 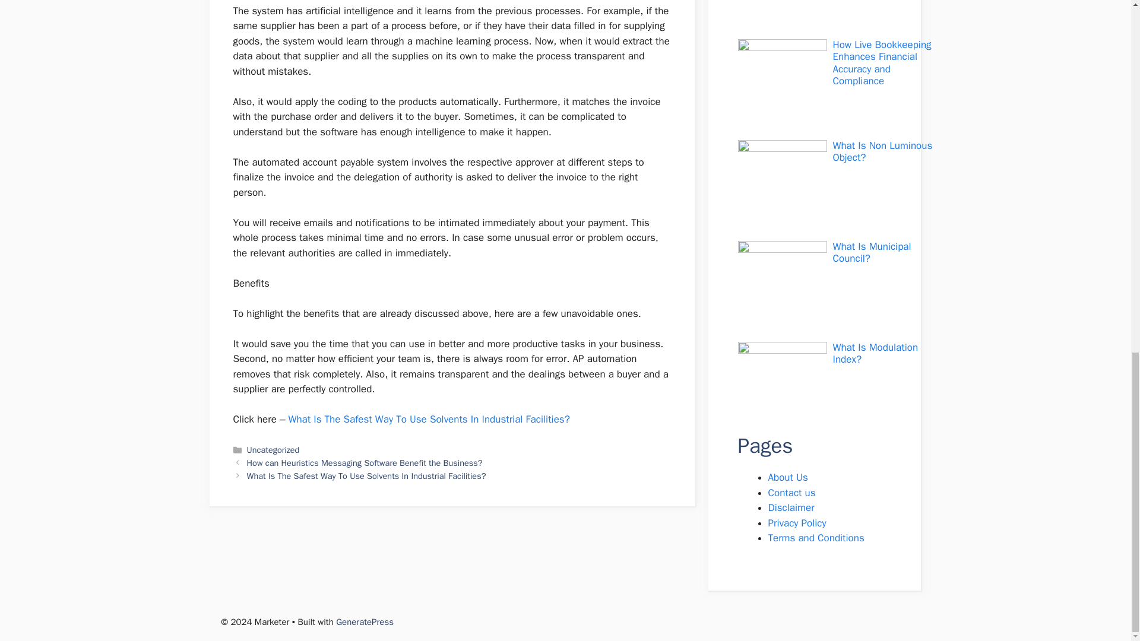 What do you see at coordinates (792, 493) in the screenshot?
I see `Contact us` at bounding box center [792, 493].